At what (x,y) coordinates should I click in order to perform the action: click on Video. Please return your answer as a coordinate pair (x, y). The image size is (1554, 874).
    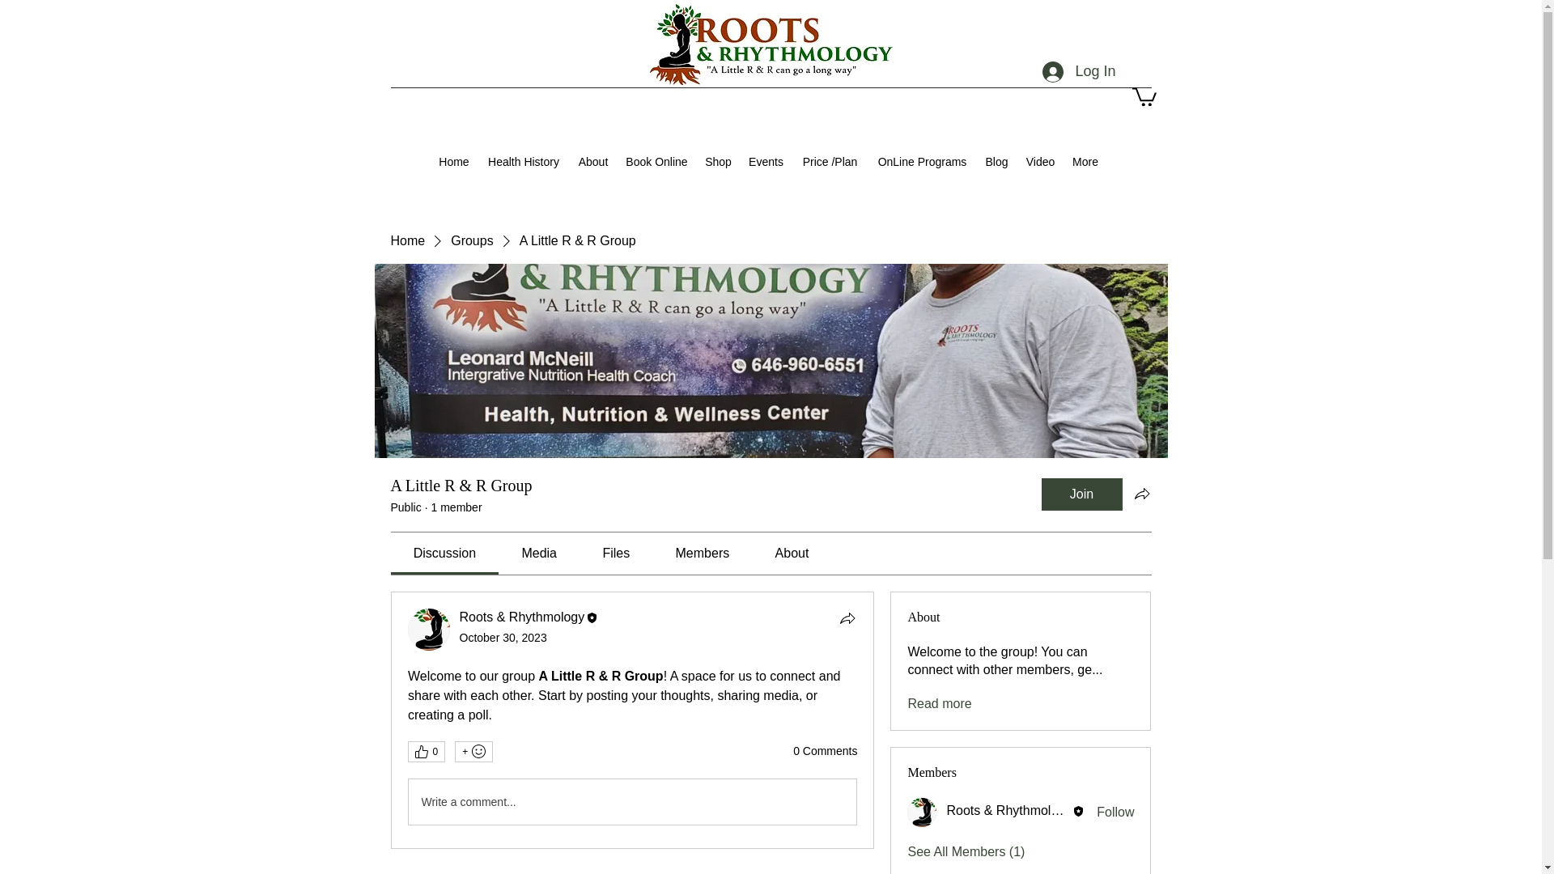
    Looking at the image, I should click on (1039, 161).